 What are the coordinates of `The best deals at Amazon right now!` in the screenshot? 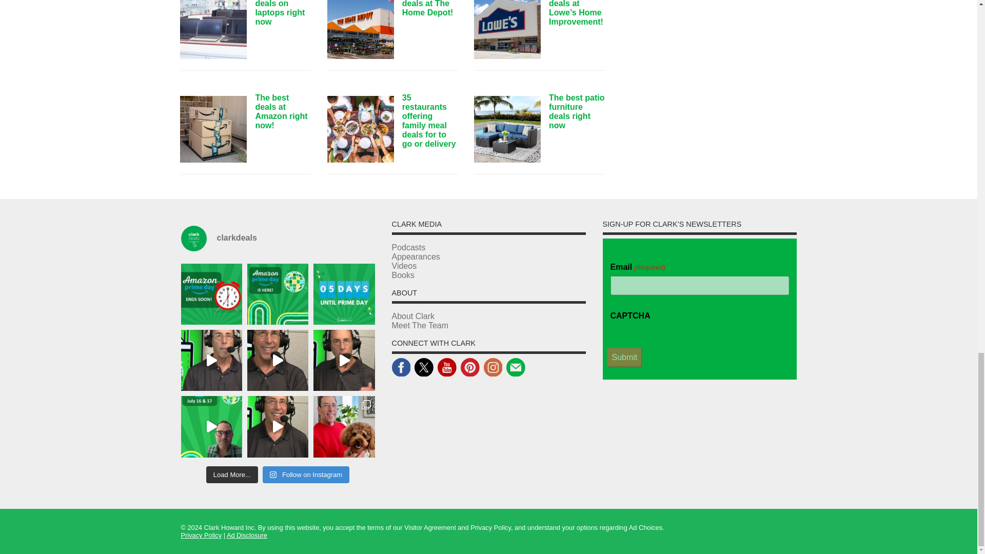 It's located at (213, 129).